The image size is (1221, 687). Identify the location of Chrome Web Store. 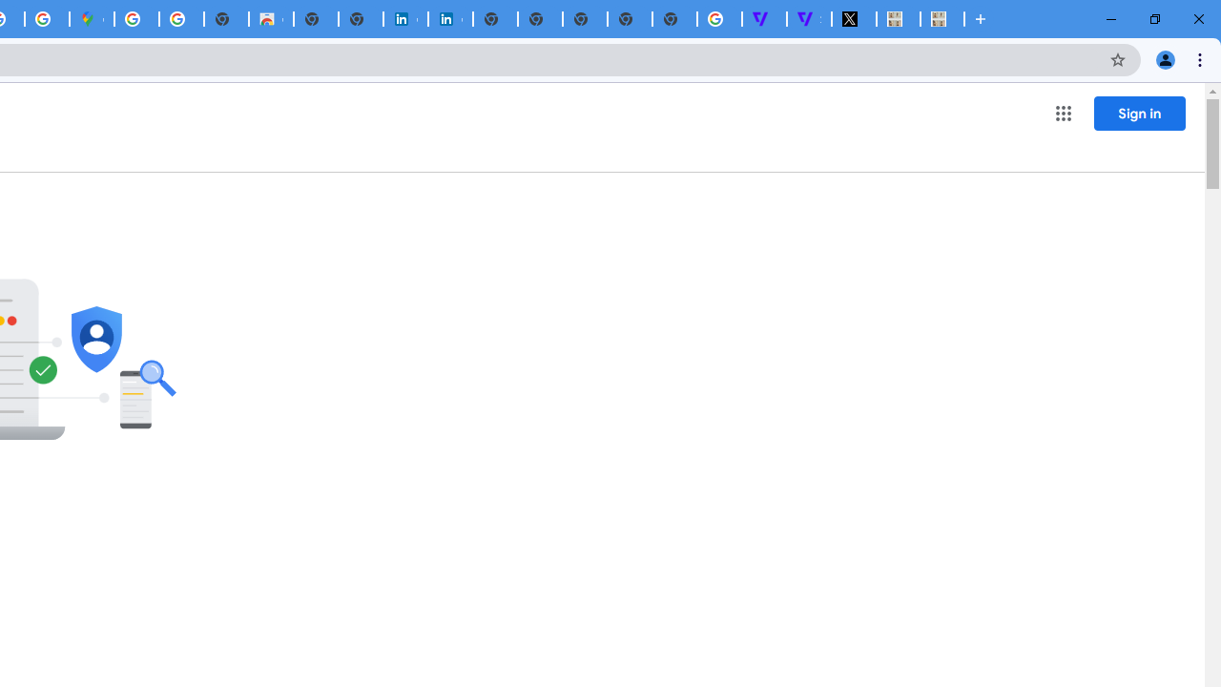
(271, 19).